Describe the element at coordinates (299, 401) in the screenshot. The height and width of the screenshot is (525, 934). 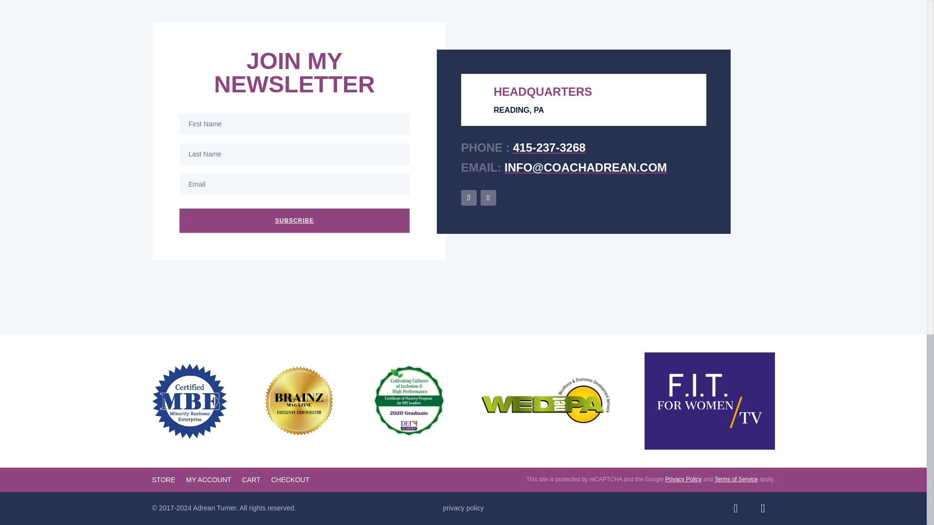
I see `BRAINZ-BADGE-HIGH-RES` at that location.